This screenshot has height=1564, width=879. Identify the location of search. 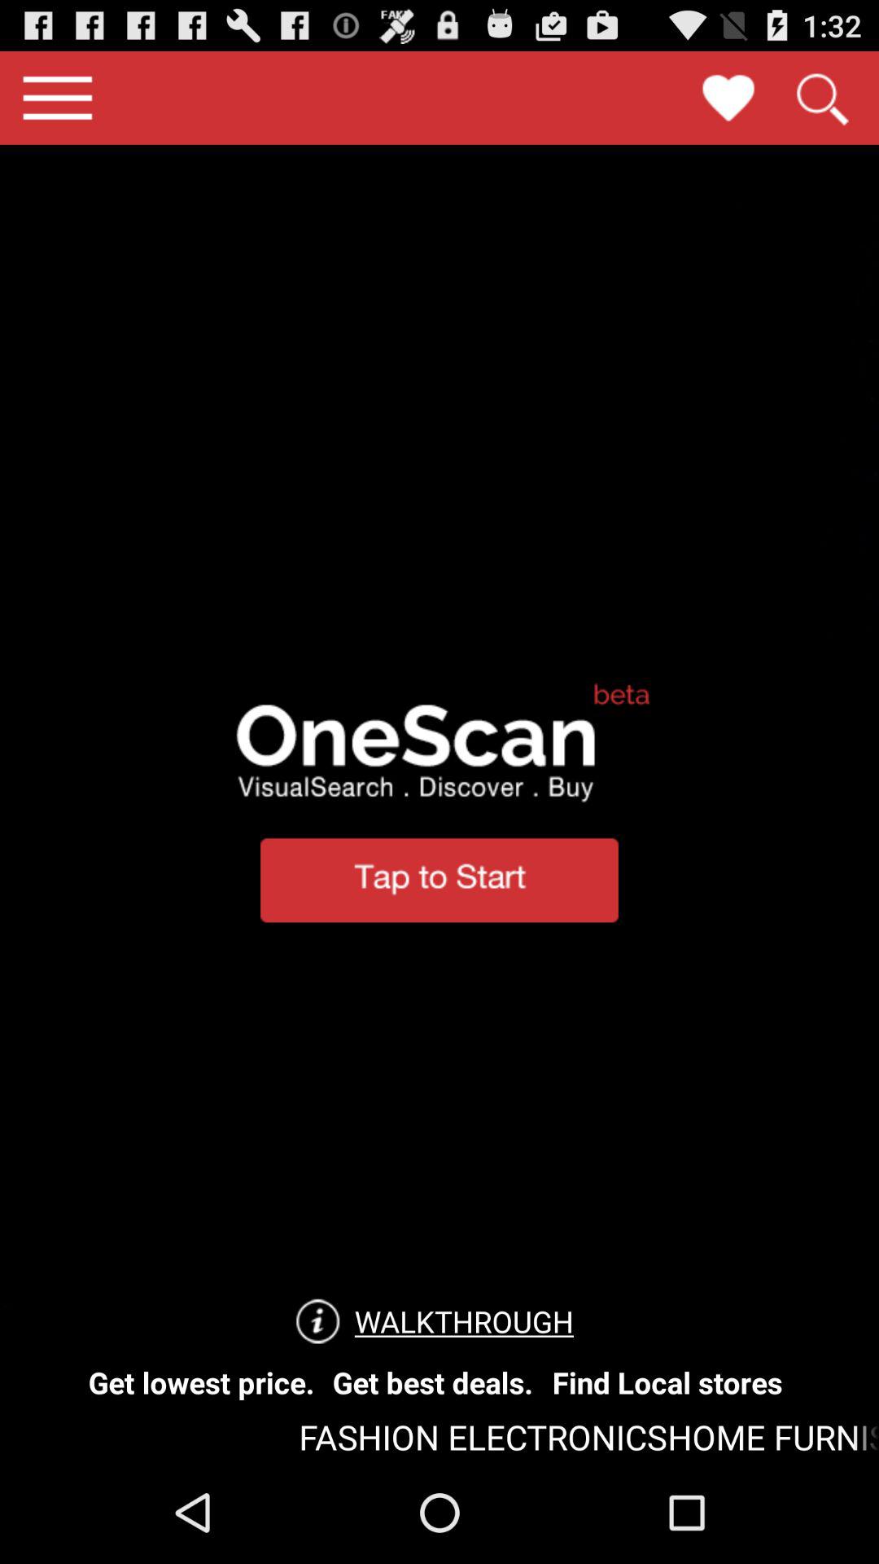
(821, 98).